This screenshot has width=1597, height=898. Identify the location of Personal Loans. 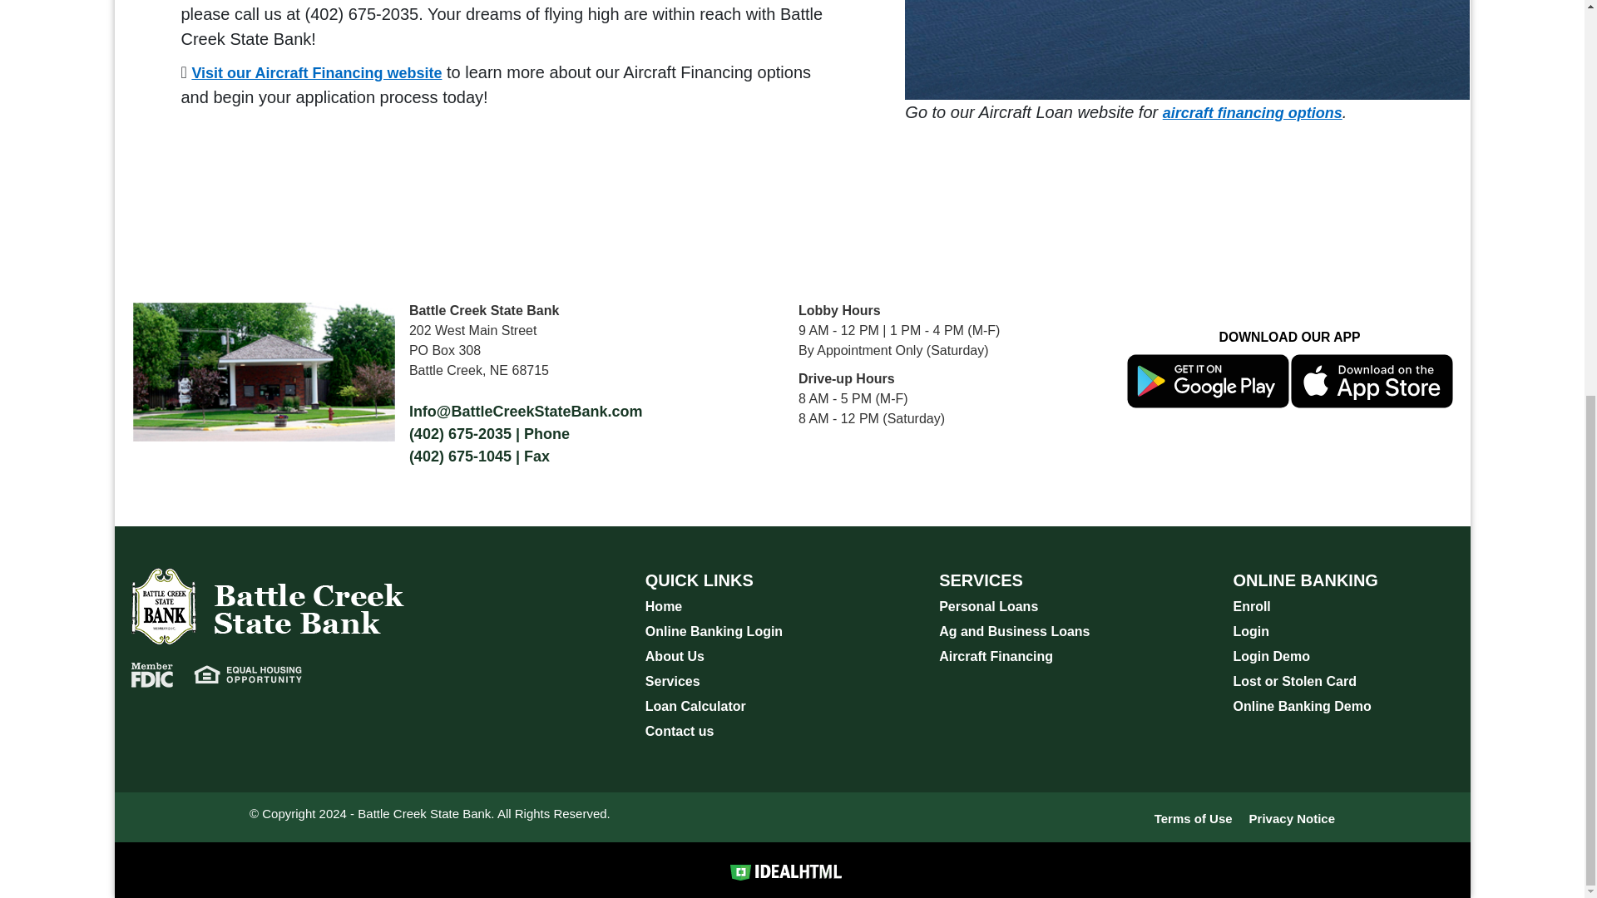
(988, 606).